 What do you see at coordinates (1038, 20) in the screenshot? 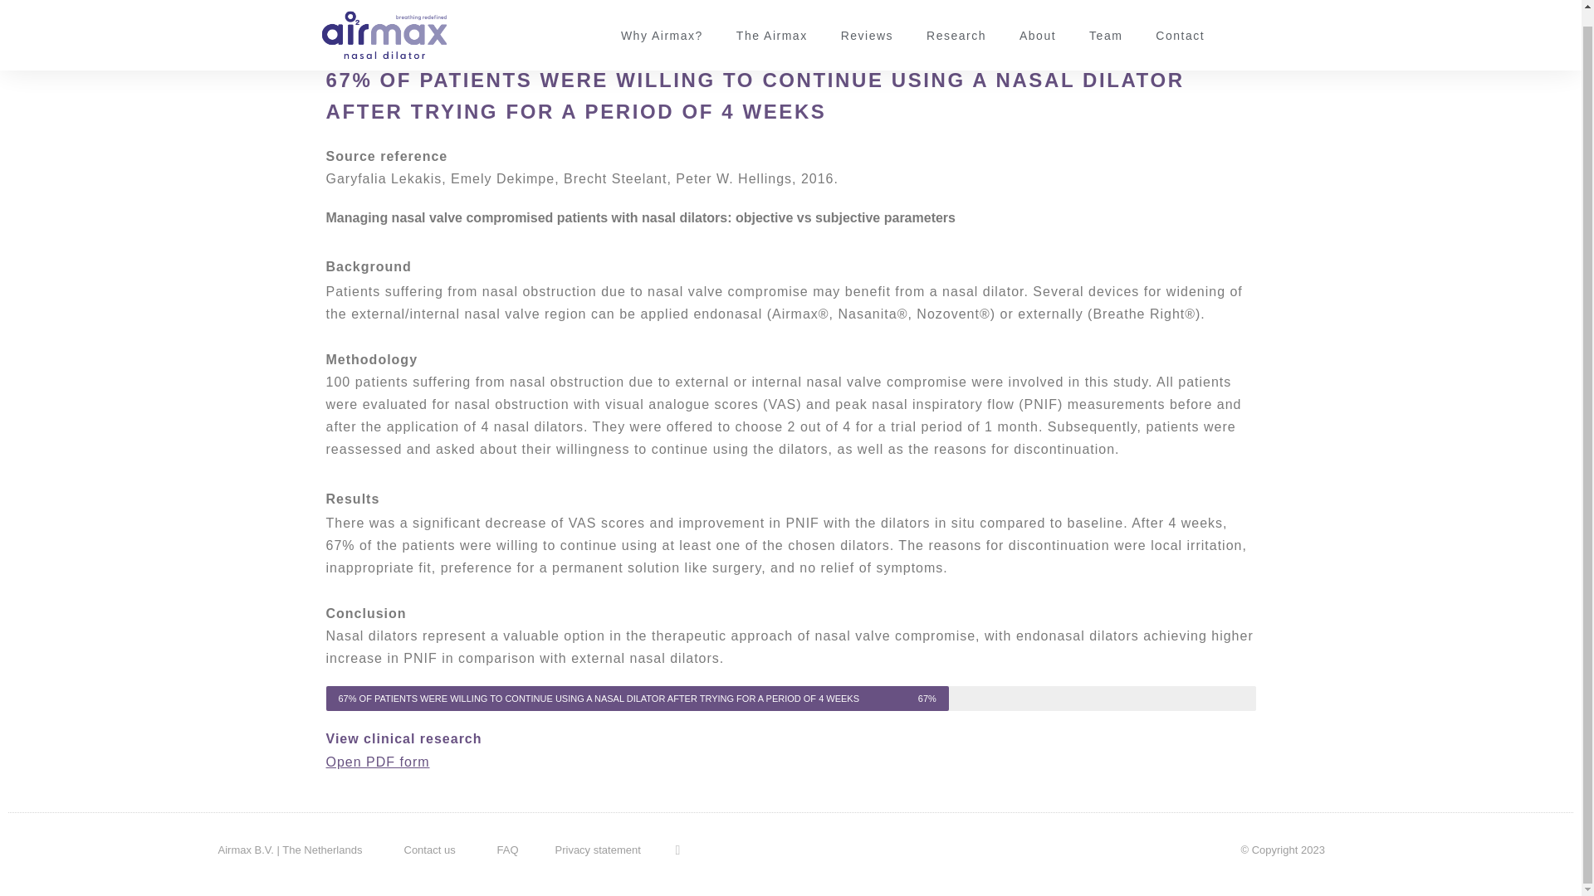
I see `About` at bounding box center [1038, 20].